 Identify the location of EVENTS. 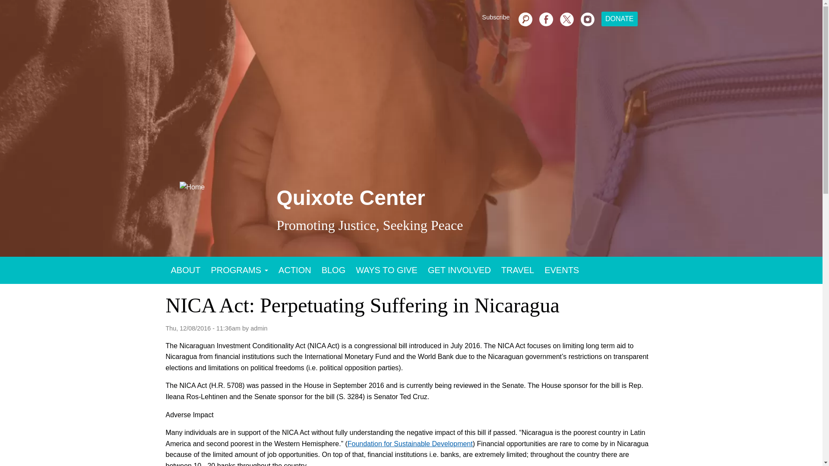
(496, 17).